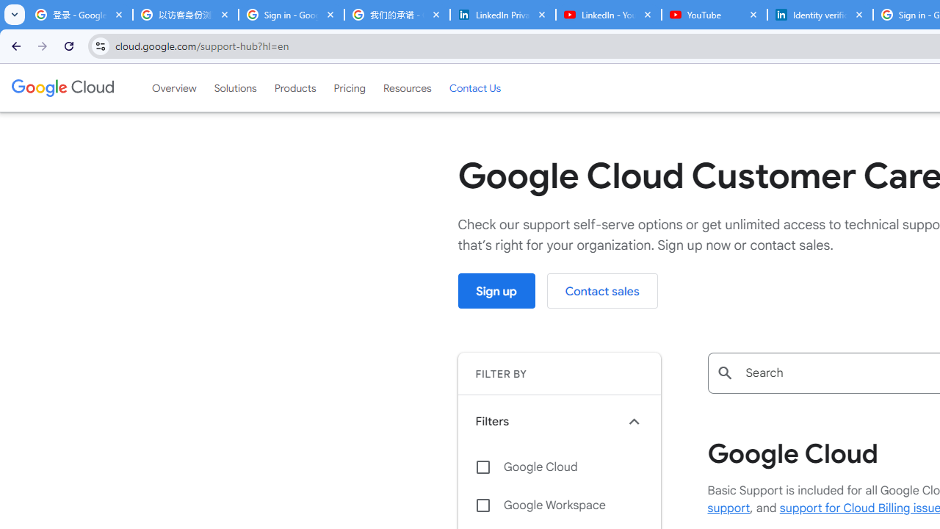  What do you see at coordinates (502, 15) in the screenshot?
I see `LinkedIn Privacy Policy` at bounding box center [502, 15].